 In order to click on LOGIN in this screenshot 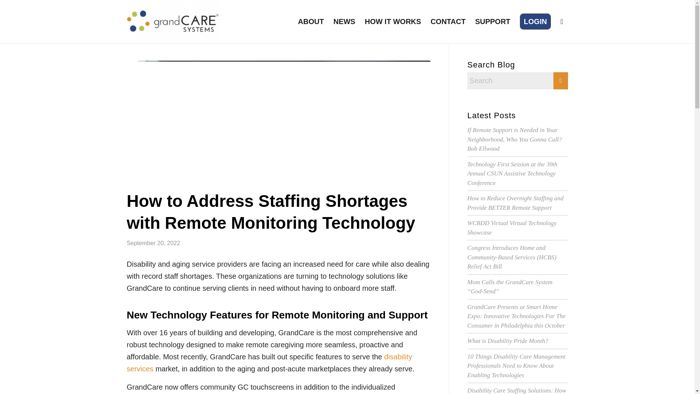, I will do `click(535, 21)`.